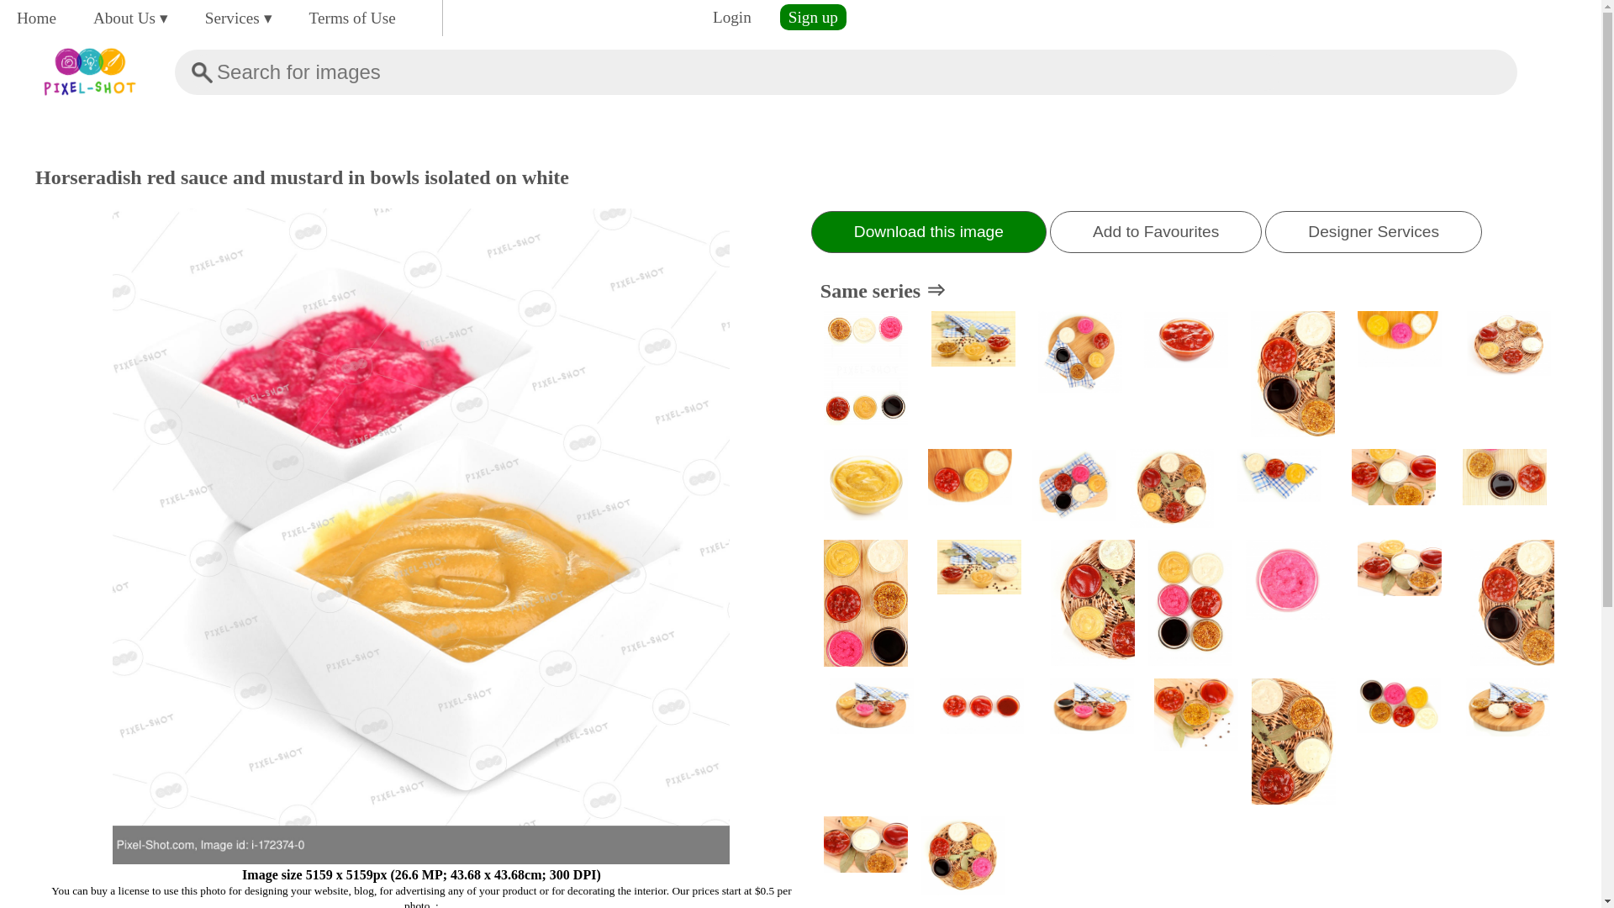 The image size is (1614, 908). I want to click on Home, so click(35, 18).